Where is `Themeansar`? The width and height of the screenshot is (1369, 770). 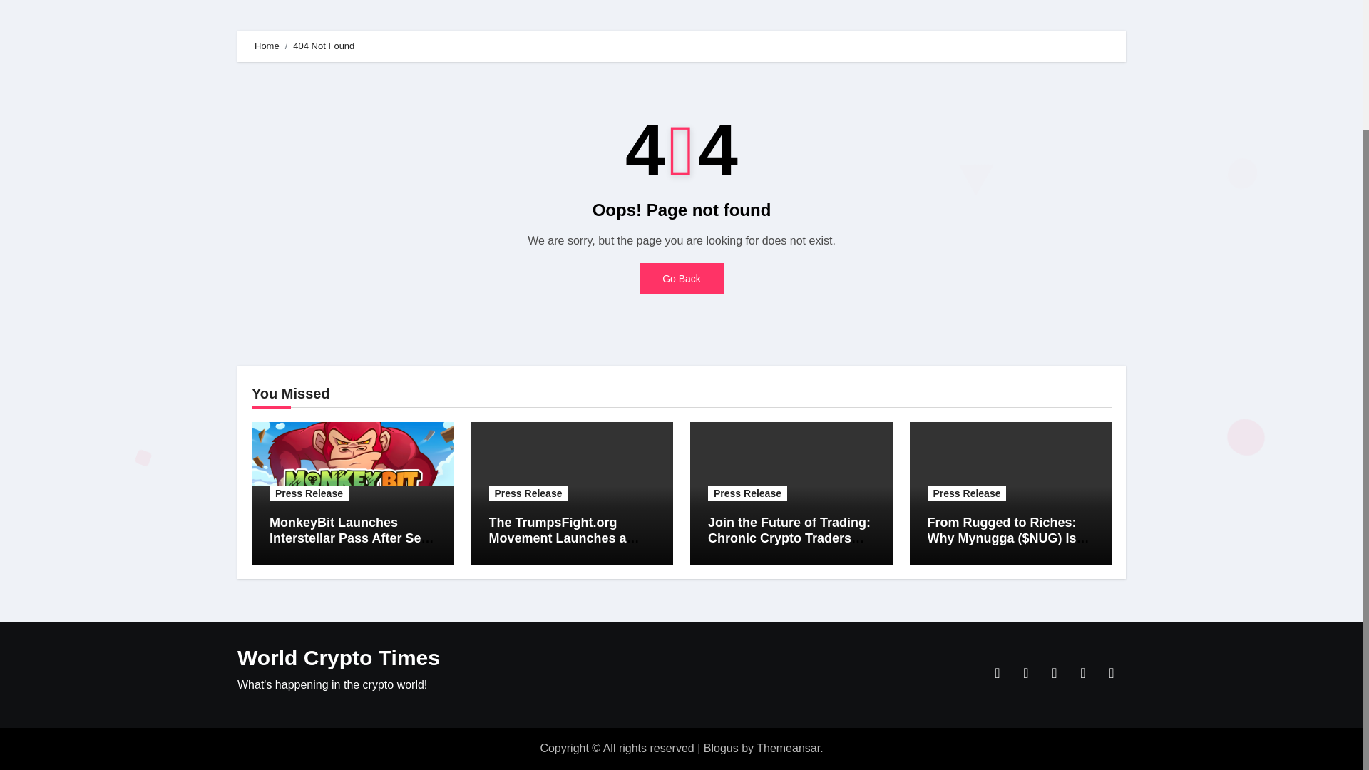 Themeansar is located at coordinates (789, 749).